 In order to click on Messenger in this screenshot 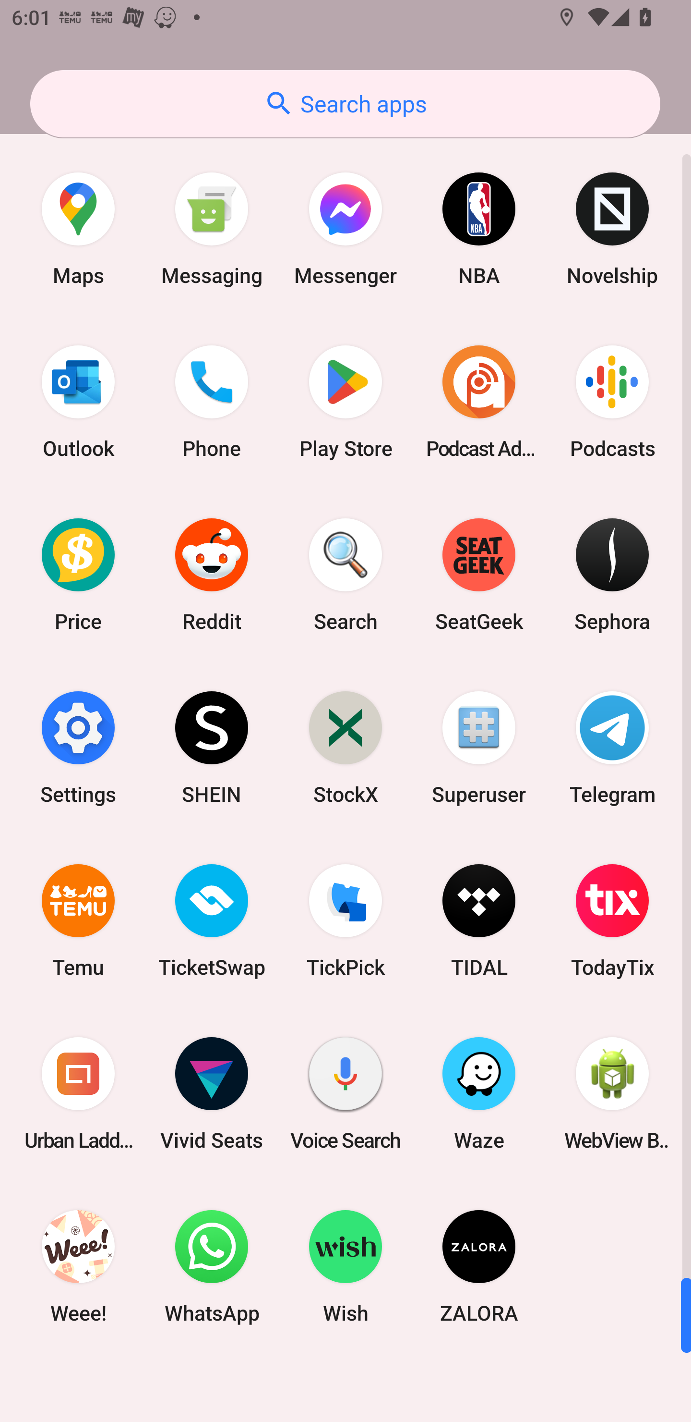, I will do `click(345, 229)`.